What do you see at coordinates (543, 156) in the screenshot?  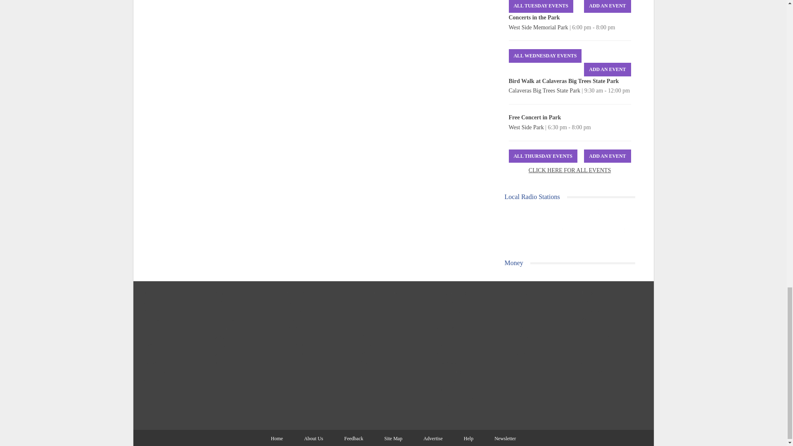 I see `All Thursday Events` at bounding box center [543, 156].